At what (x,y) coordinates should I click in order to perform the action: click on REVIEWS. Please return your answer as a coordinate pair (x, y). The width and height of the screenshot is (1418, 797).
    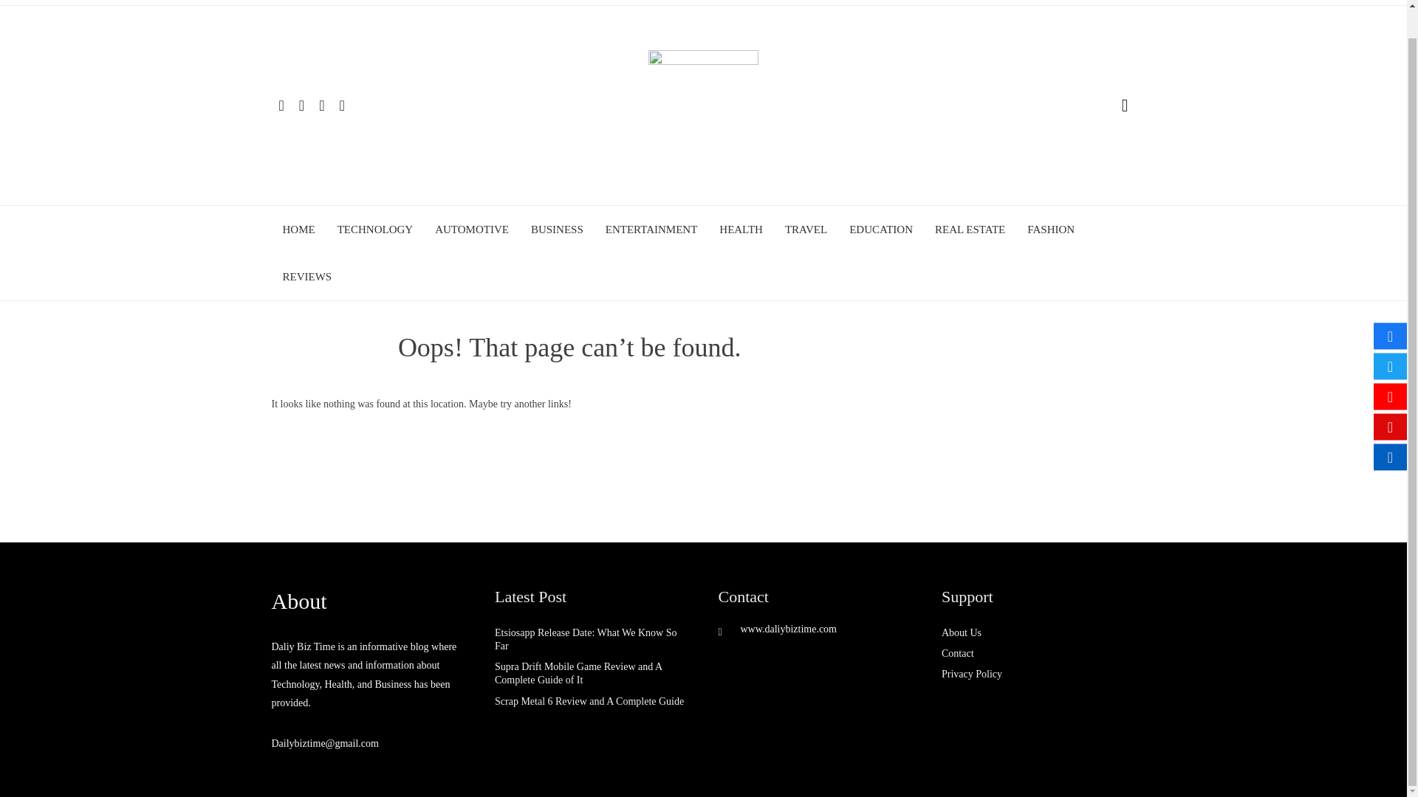
    Looking at the image, I should click on (307, 276).